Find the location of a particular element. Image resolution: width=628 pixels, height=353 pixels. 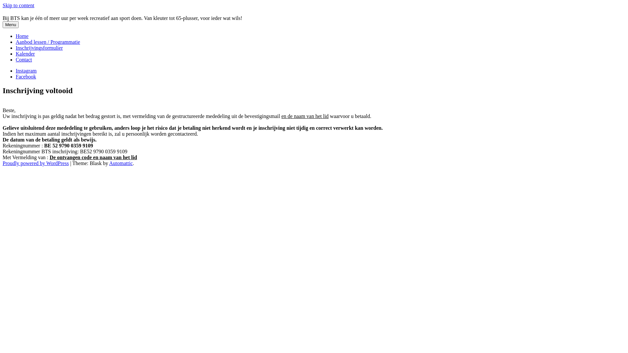

Skip to content is located at coordinates (18, 5).